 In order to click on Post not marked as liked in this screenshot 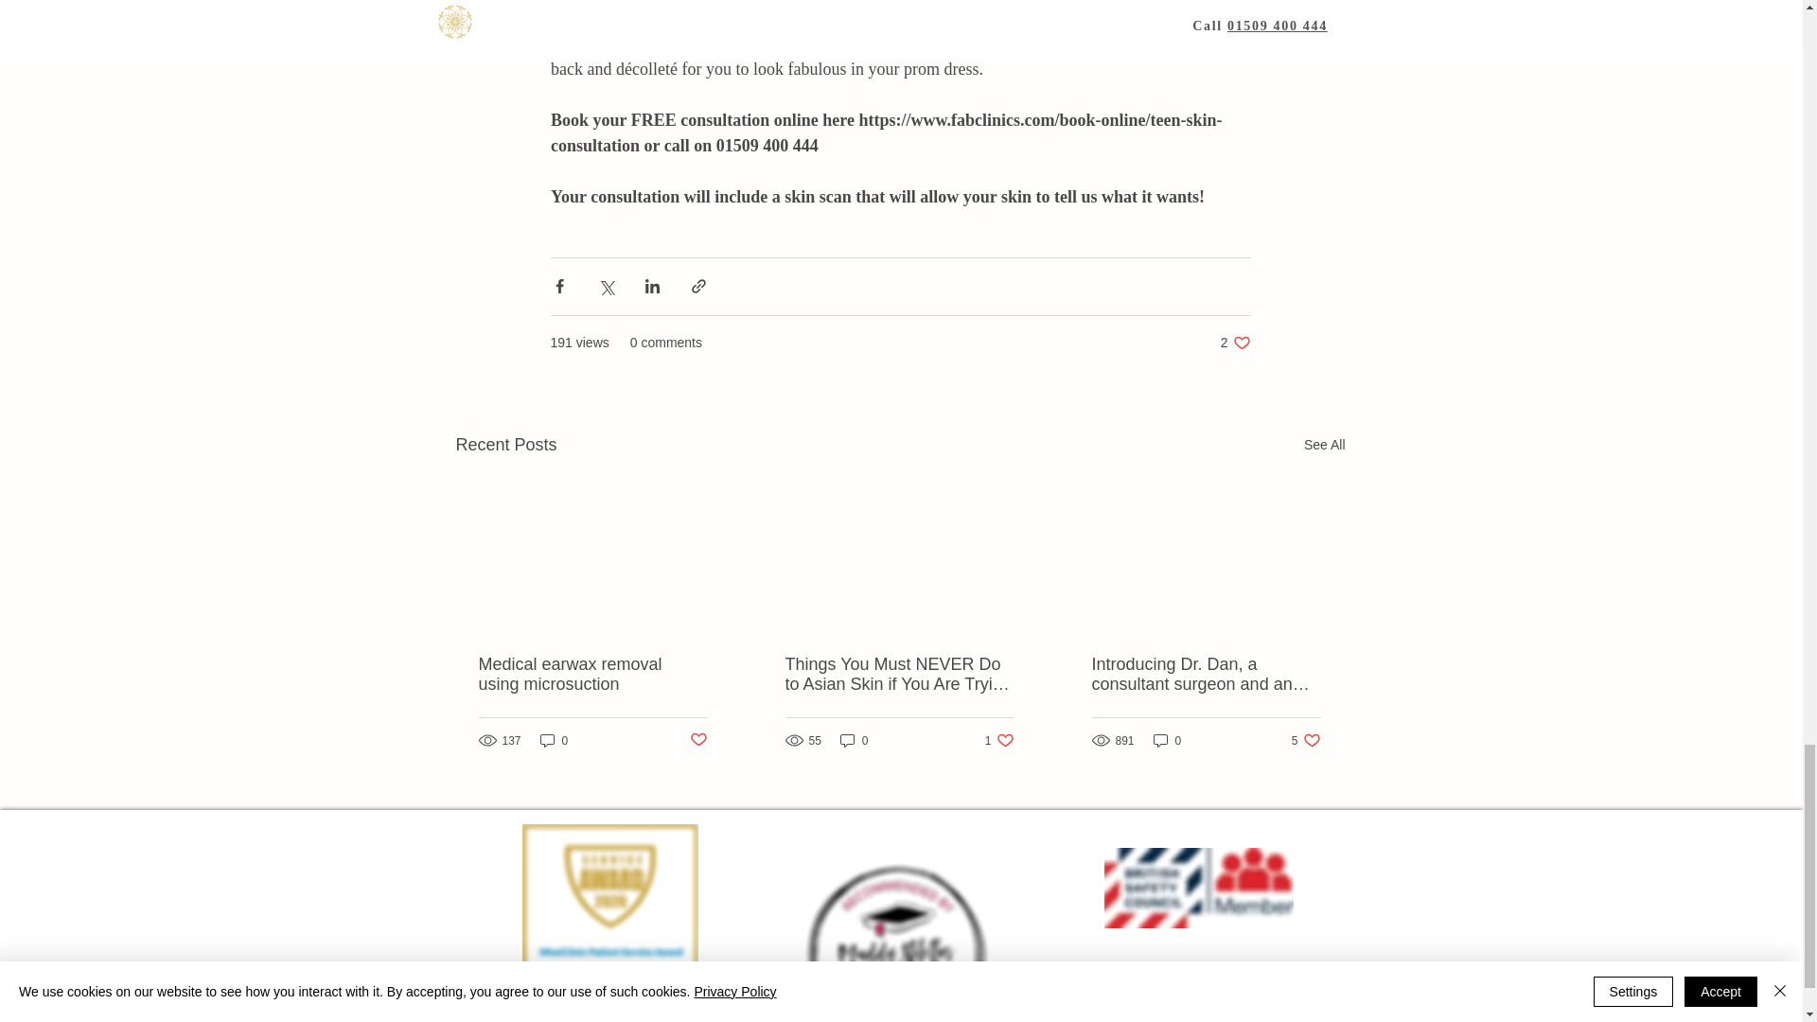, I will do `click(1236, 343)`.